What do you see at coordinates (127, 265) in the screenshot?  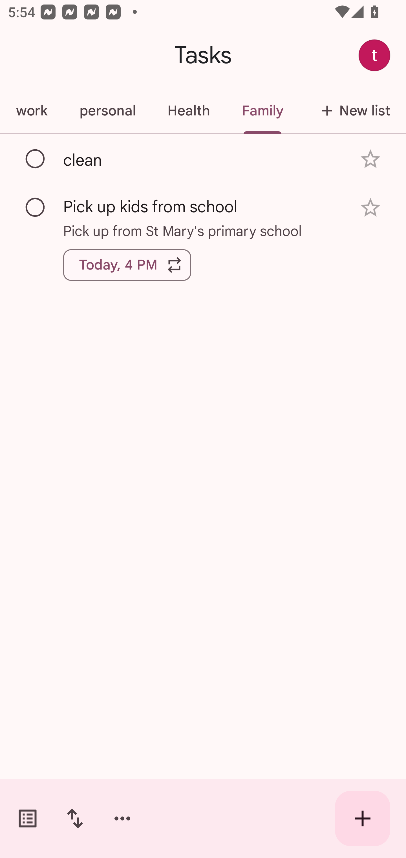 I see `Today, 4 PM` at bounding box center [127, 265].